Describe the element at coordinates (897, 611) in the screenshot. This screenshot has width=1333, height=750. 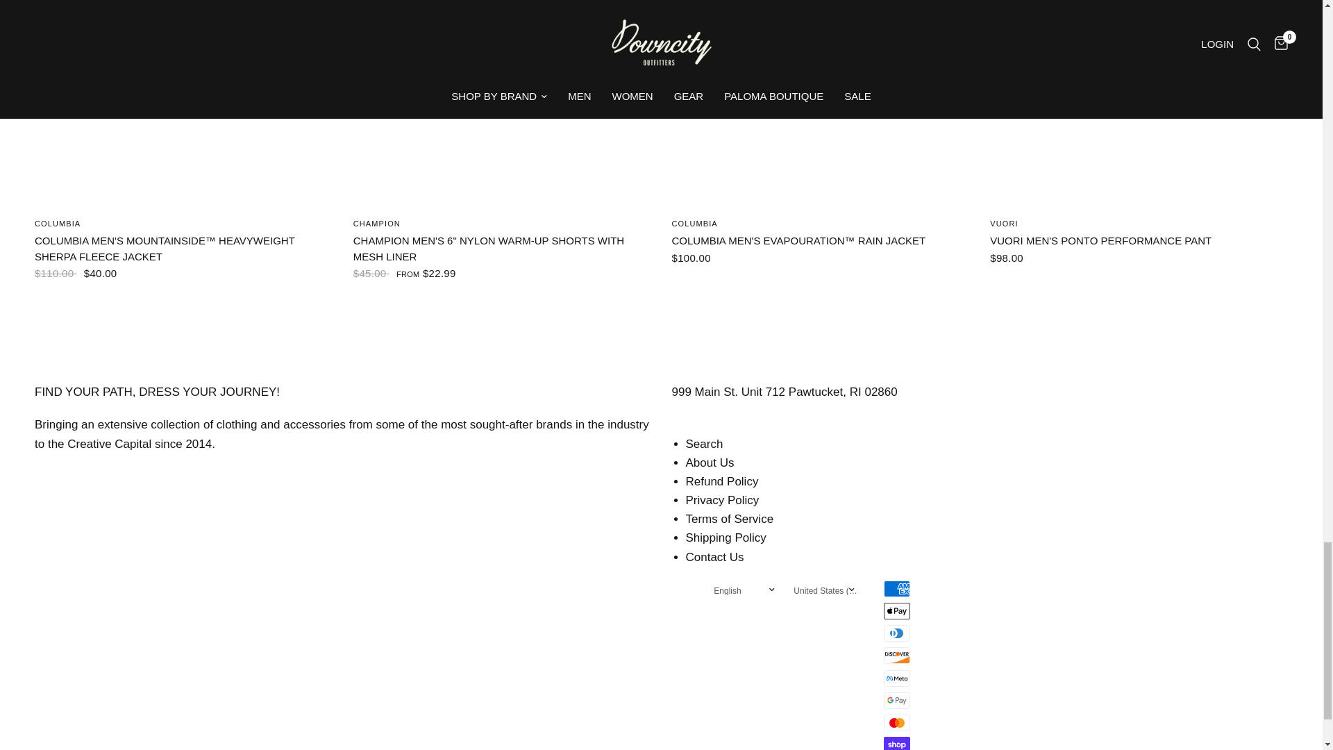
I see `Apple Pay` at that location.